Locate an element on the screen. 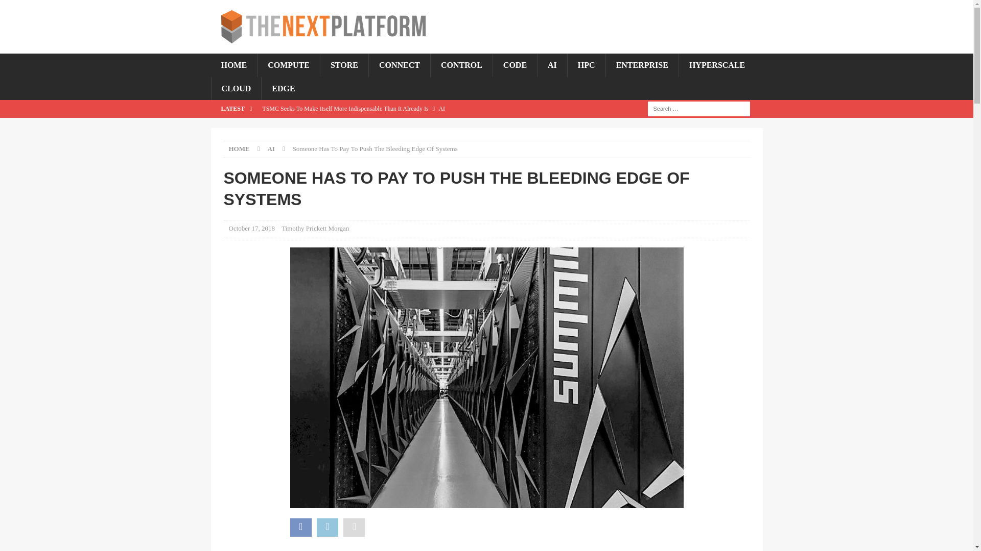 This screenshot has height=551, width=981. AI is located at coordinates (552, 65).